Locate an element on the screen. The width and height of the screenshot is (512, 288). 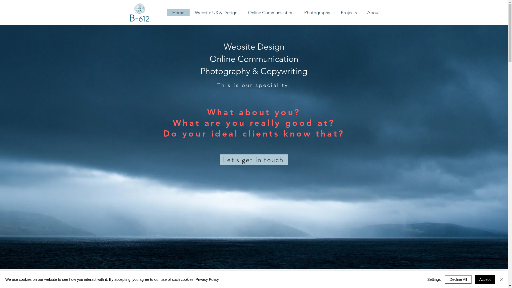
Accept is located at coordinates (485, 279).